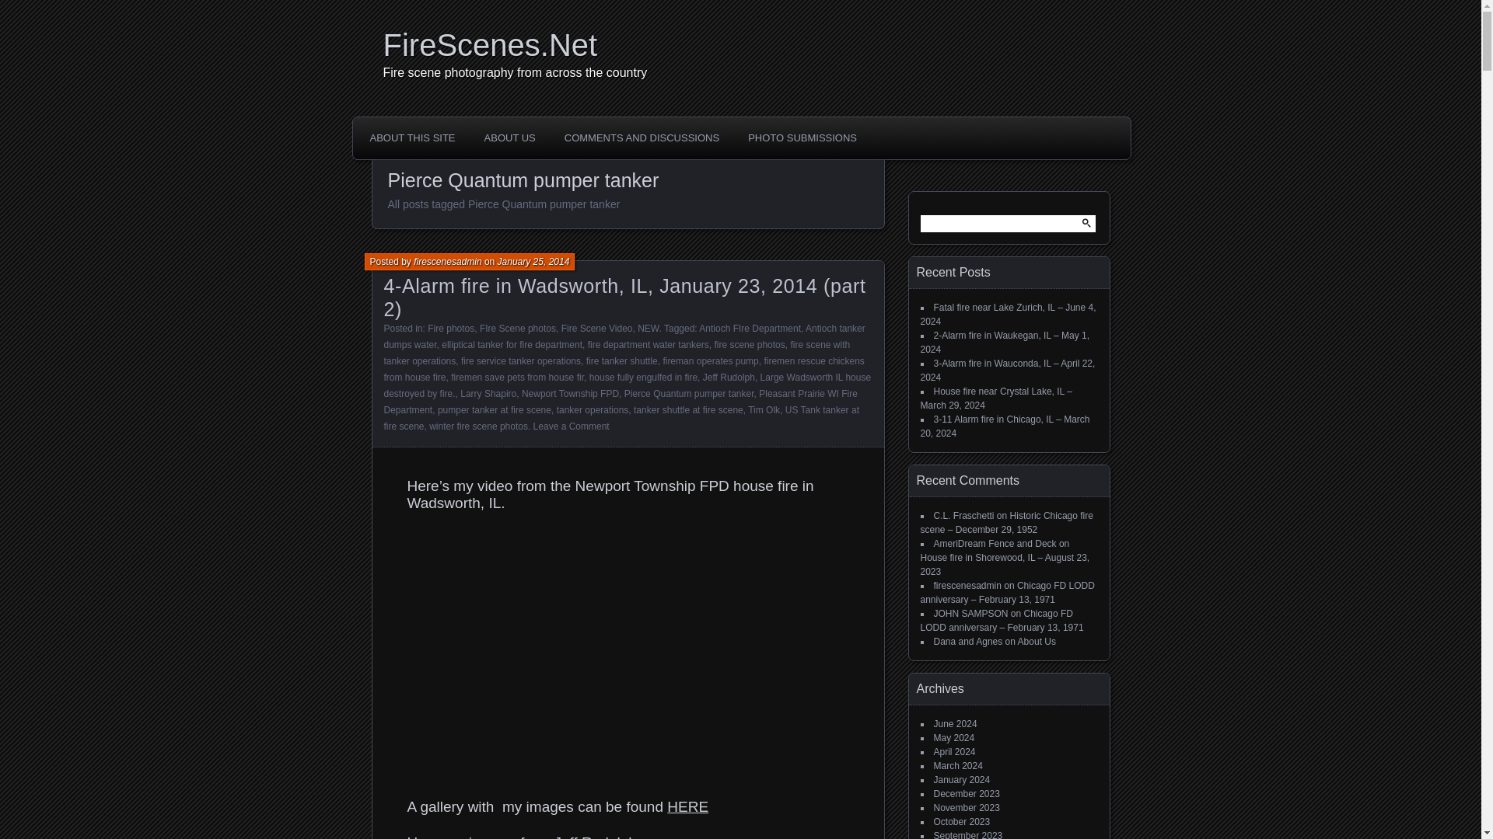 The height and width of the screenshot is (839, 1493). What do you see at coordinates (729, 378) in the screenshot?
I see `Jeff Rudolph` at bounding box center [729, 378].